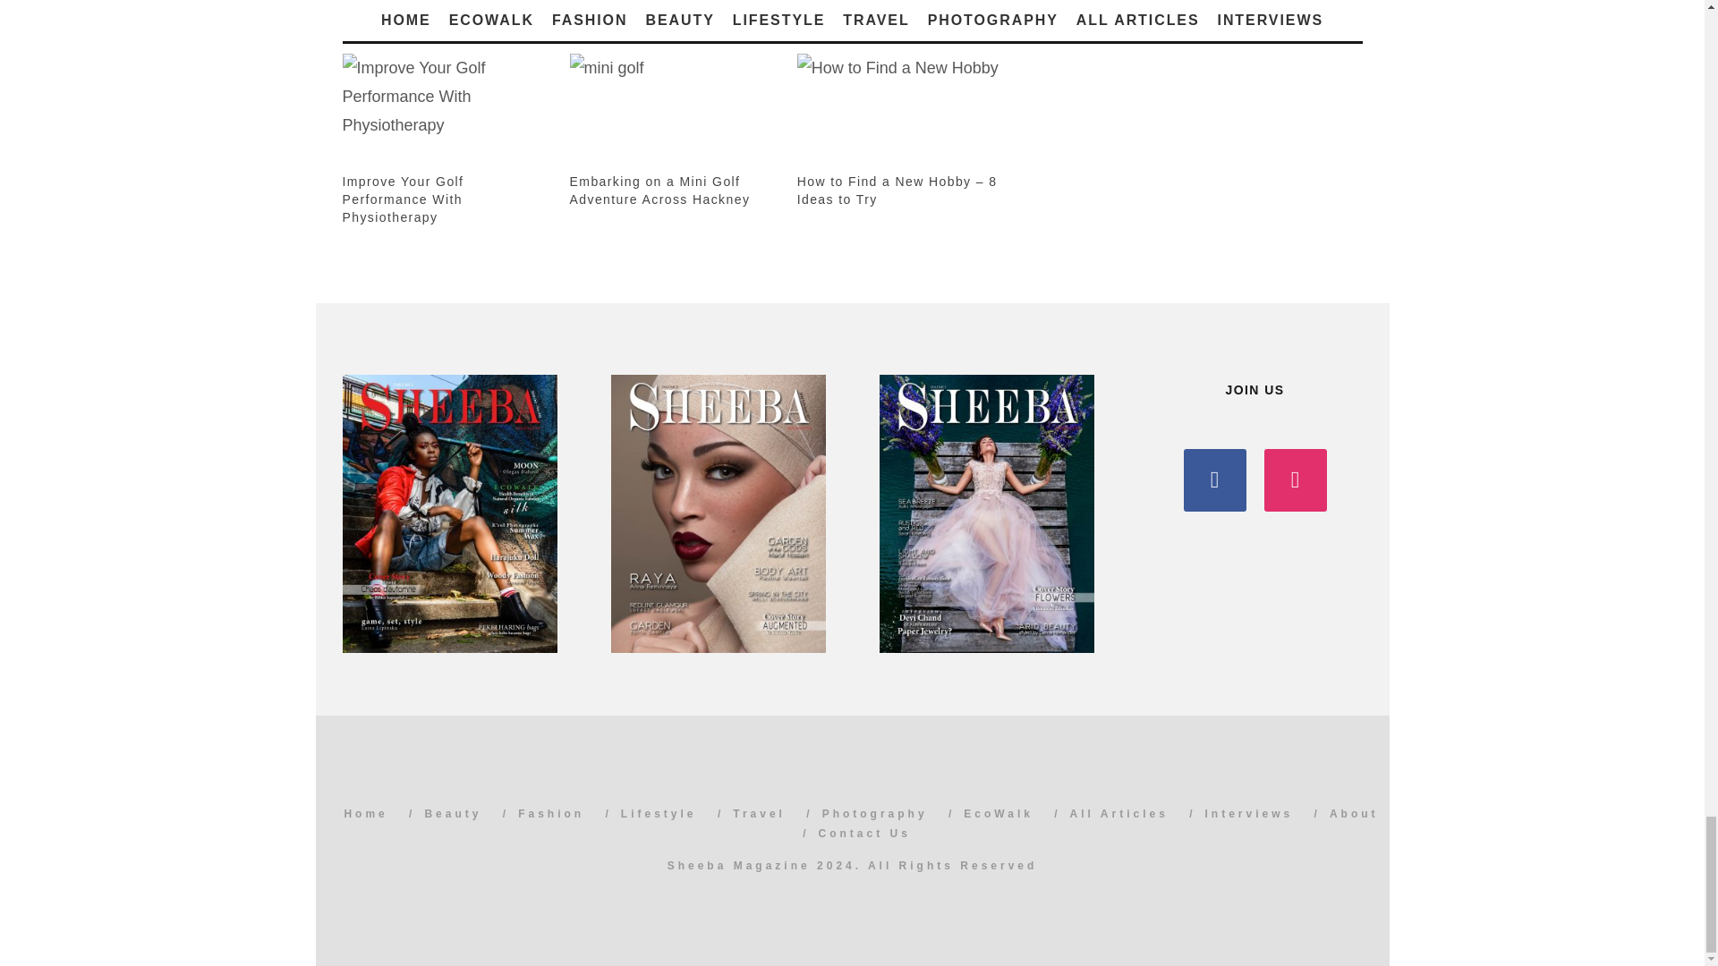 This screenshot has height=966, width=1718. I want to click on Embarking on a Mini Golf Adventure Across Hackney, so click(660, 191).